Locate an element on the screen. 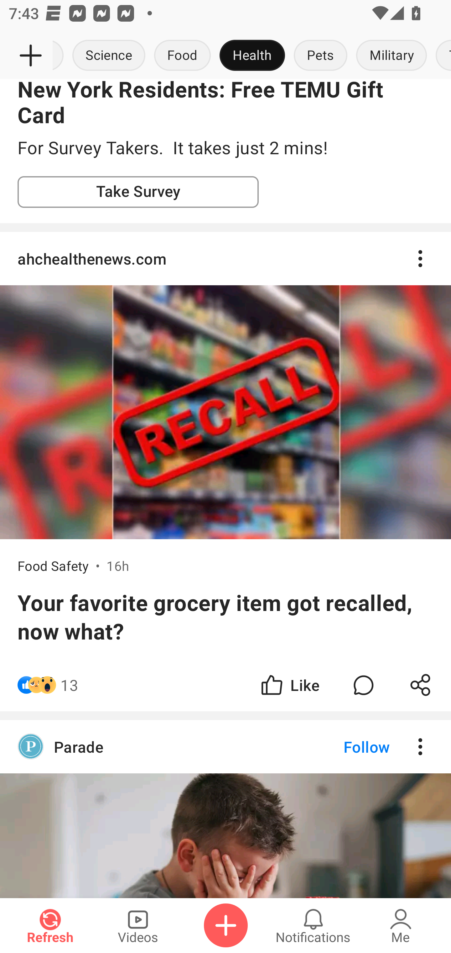 This screenshot has width=451, height=953. Science is located at coordinates (109, 56).